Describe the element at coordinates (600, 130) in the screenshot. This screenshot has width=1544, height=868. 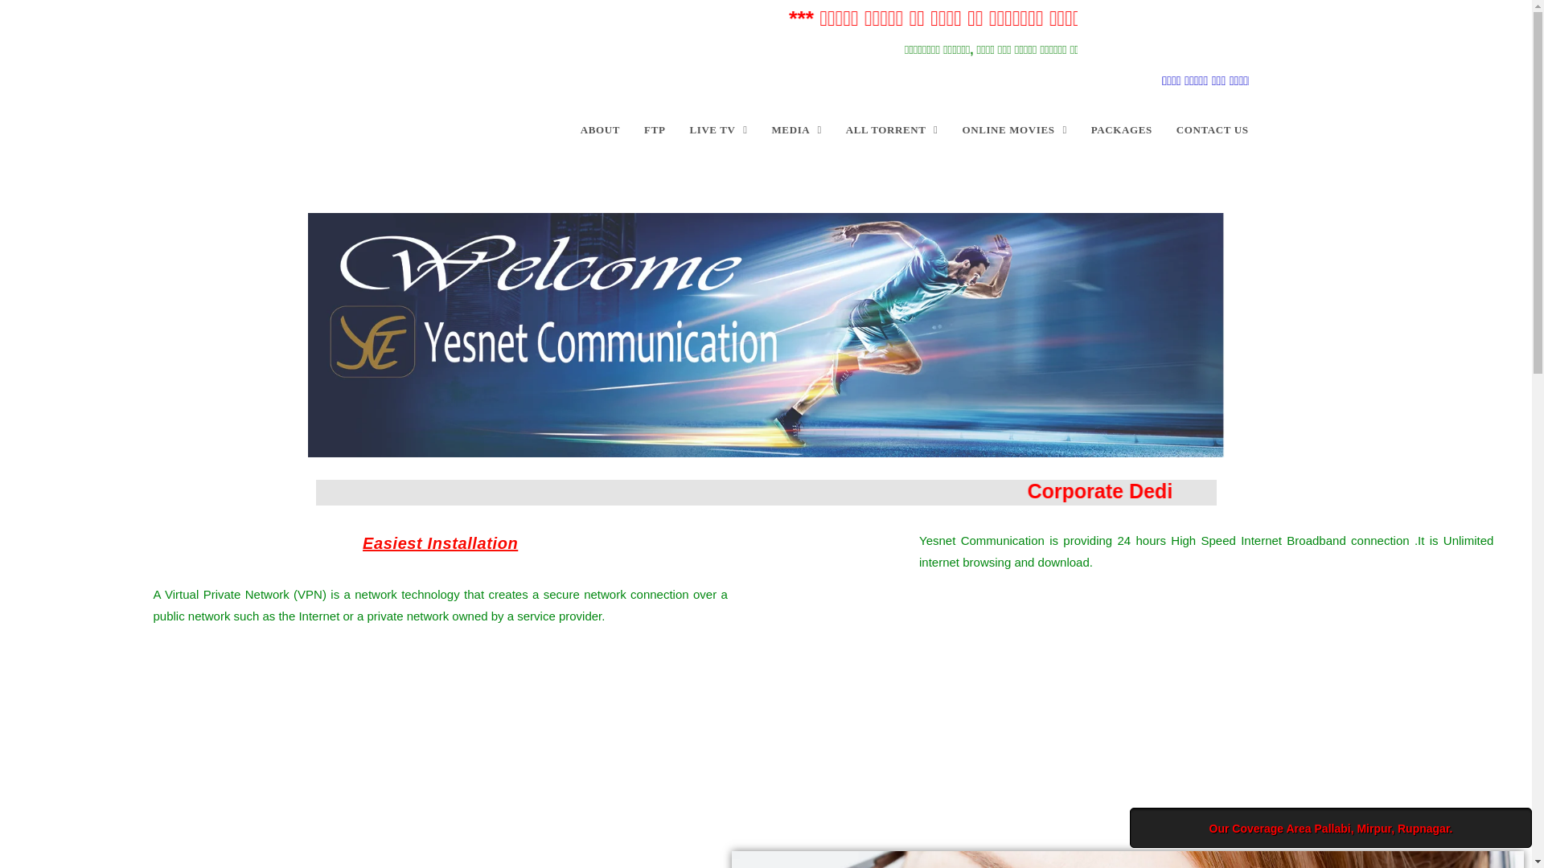
I see `ABOUT` at that location.